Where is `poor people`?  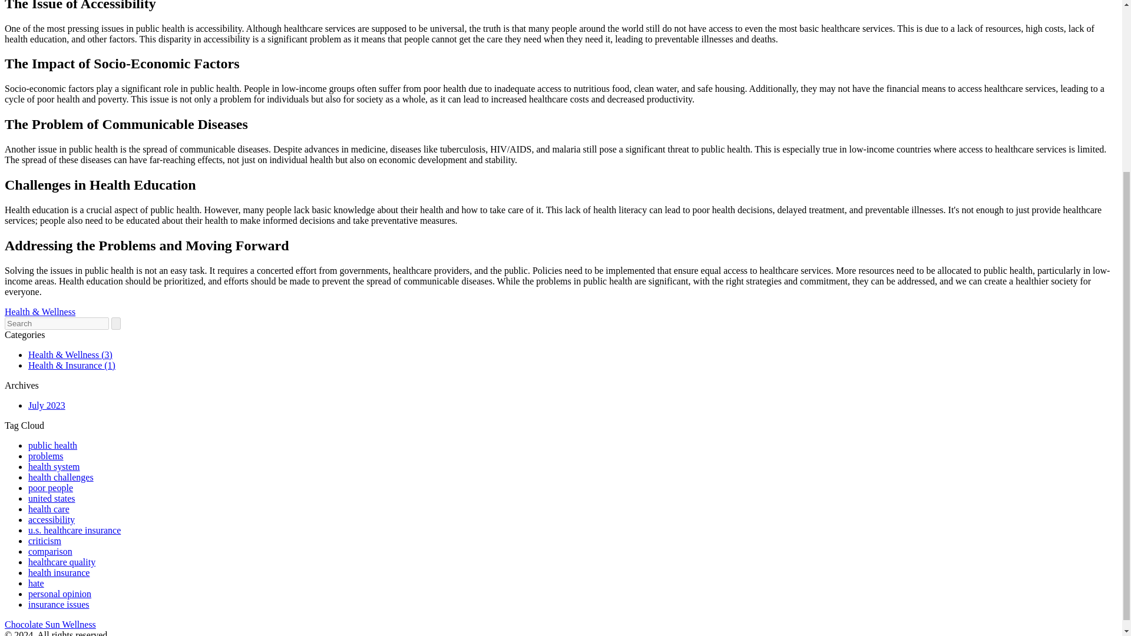 poor people is located at coordinates (51, 488).